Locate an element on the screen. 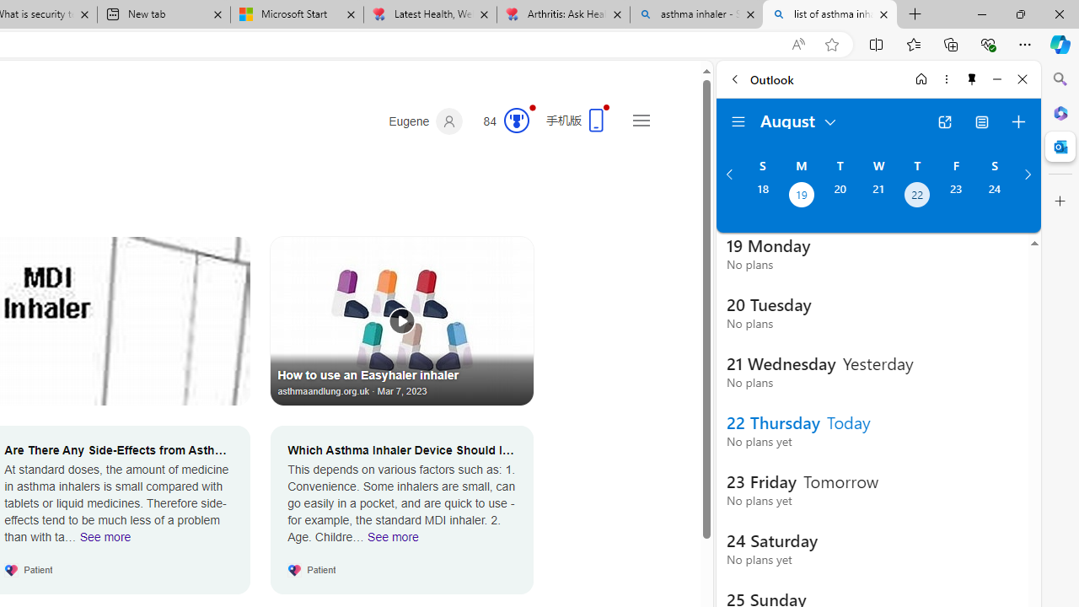 The image size is (1079, 607). Microsoft Rewards 84 is located at coordinates (501, 121).